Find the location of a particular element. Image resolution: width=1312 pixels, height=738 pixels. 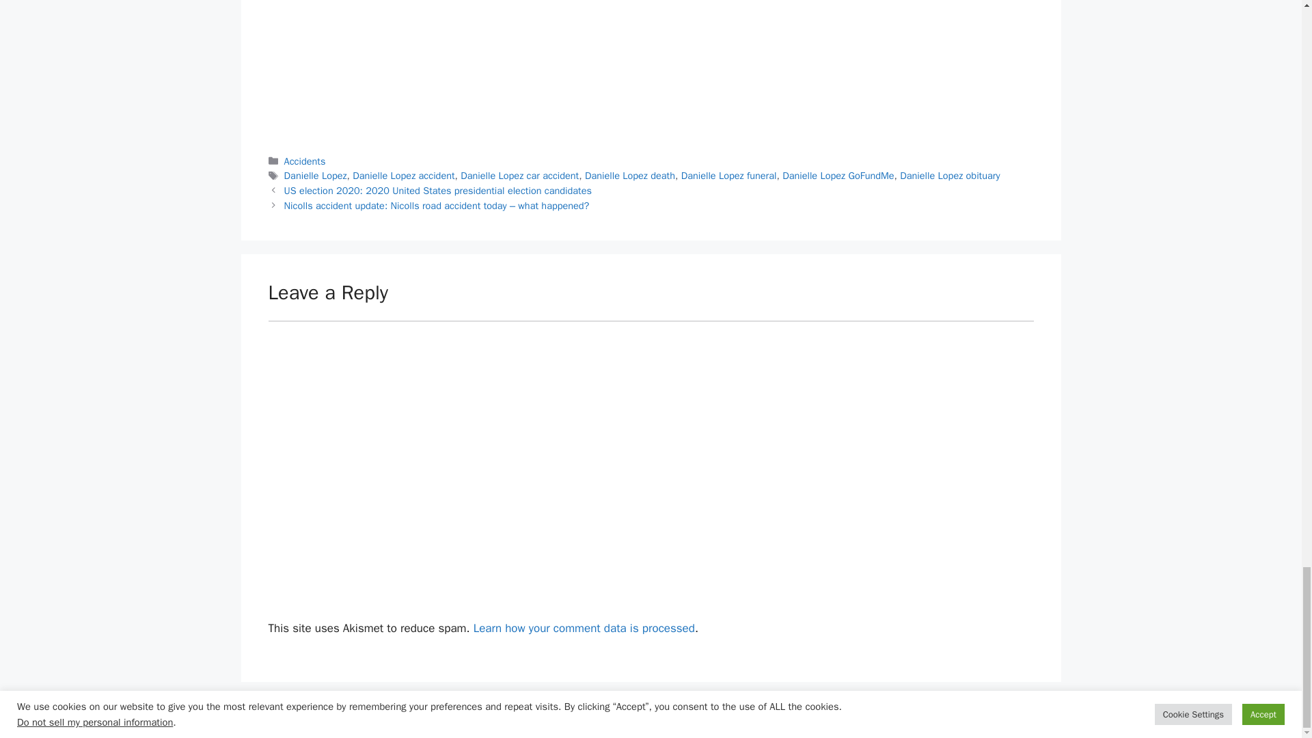

Danielle Lopez funeral is located at coordinates (728, 175).